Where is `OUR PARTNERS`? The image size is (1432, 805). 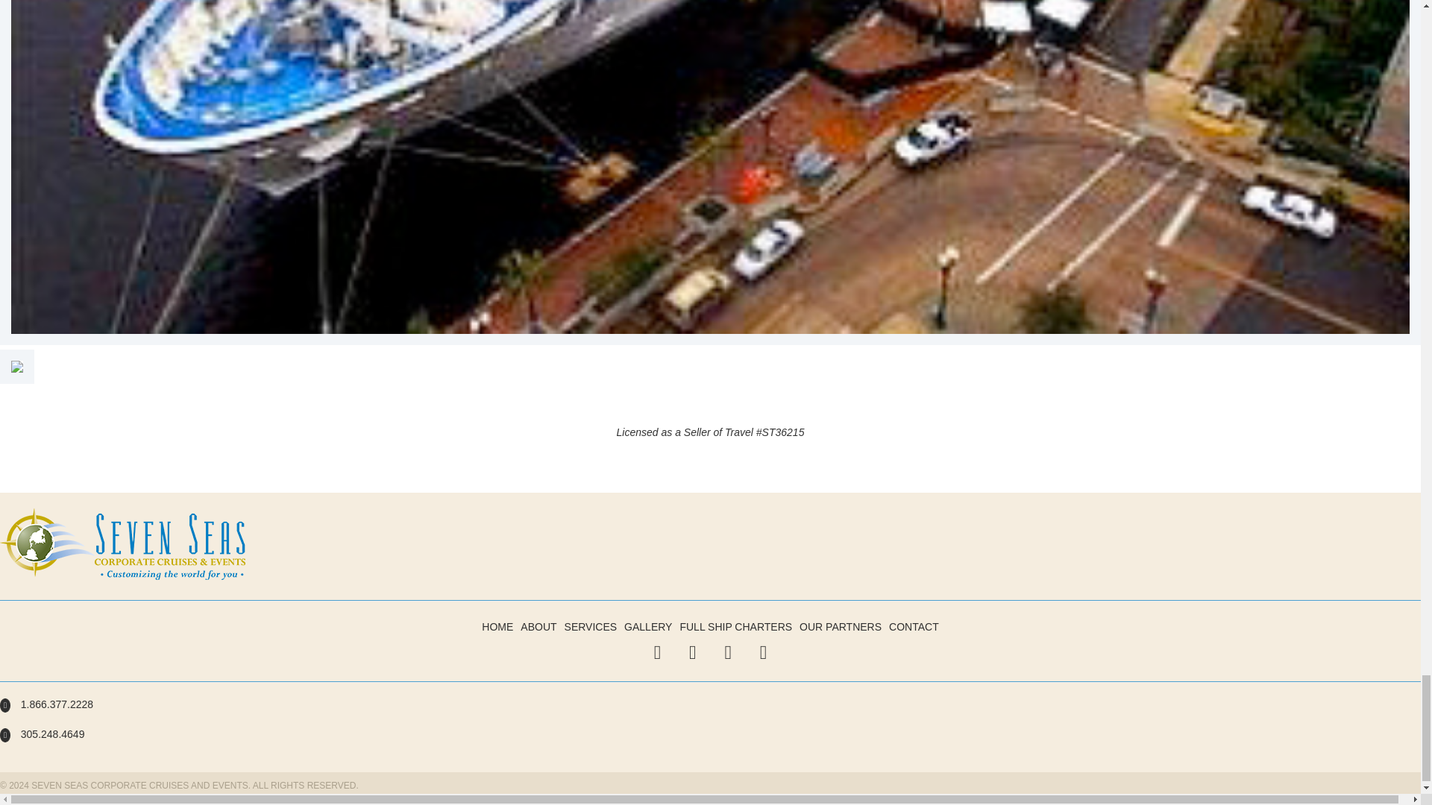 OUR PARTNERS is located at coordinates (840, 626).